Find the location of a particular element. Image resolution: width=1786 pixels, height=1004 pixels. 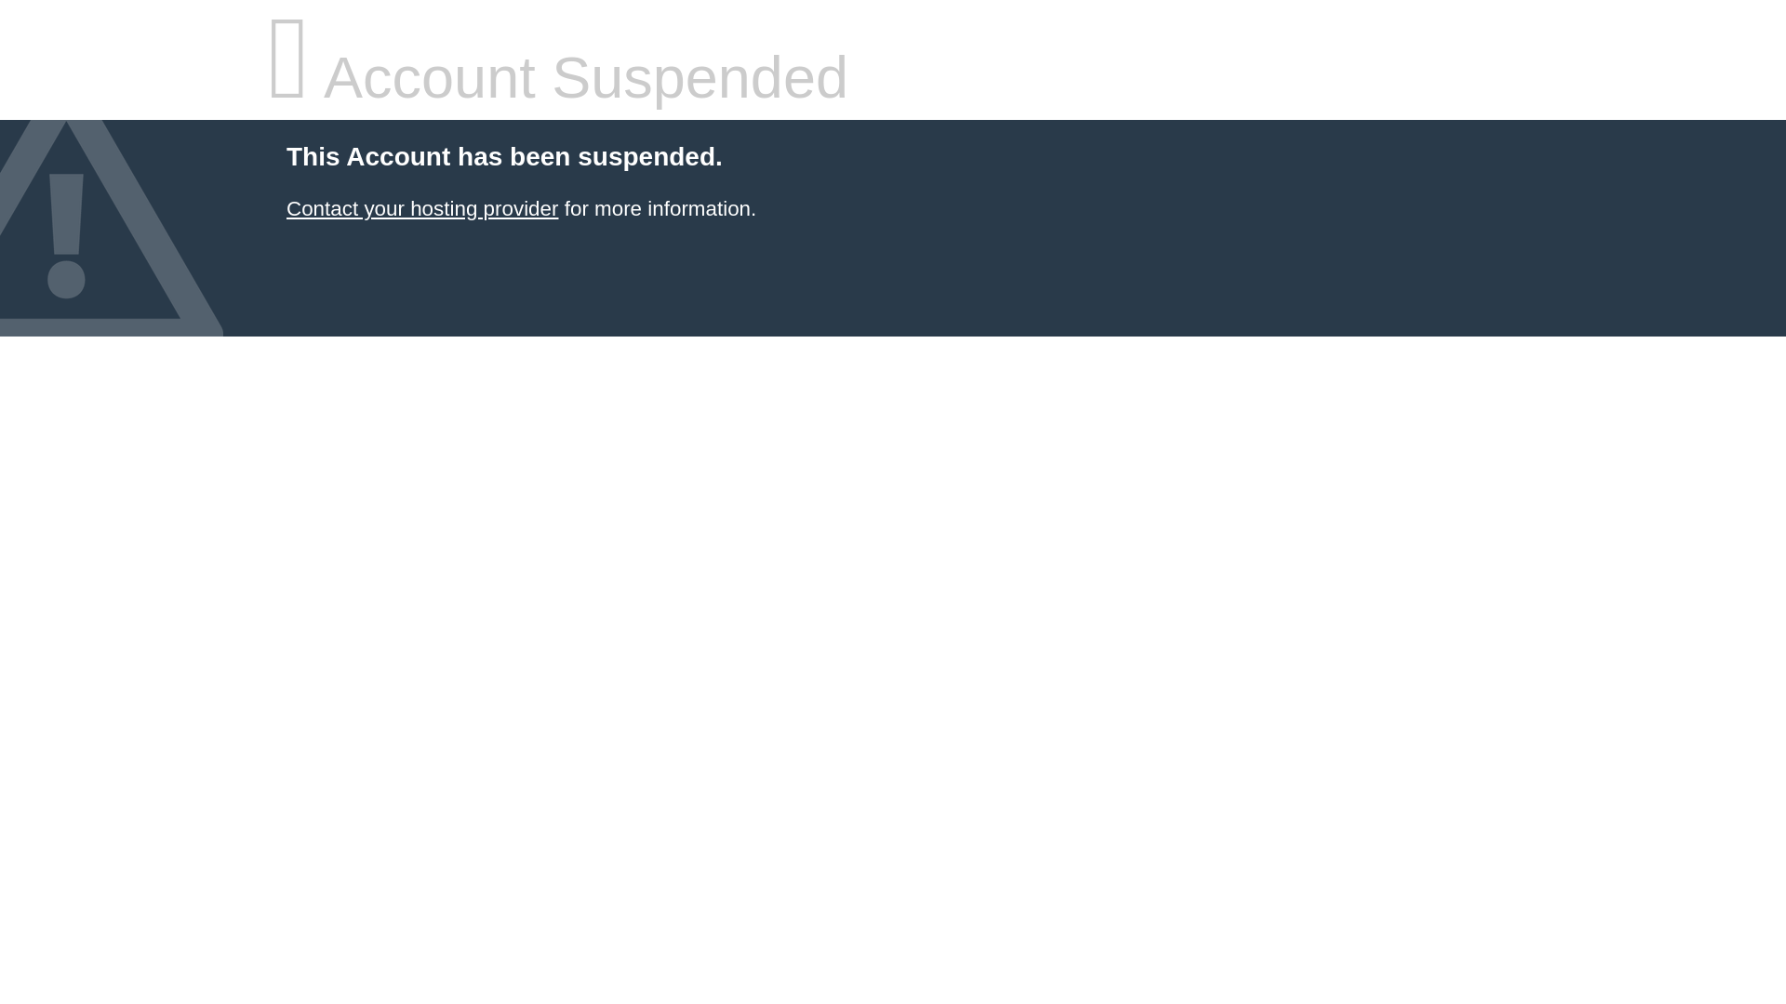

Contact your hosting provider is located at coordinates (421, 208).